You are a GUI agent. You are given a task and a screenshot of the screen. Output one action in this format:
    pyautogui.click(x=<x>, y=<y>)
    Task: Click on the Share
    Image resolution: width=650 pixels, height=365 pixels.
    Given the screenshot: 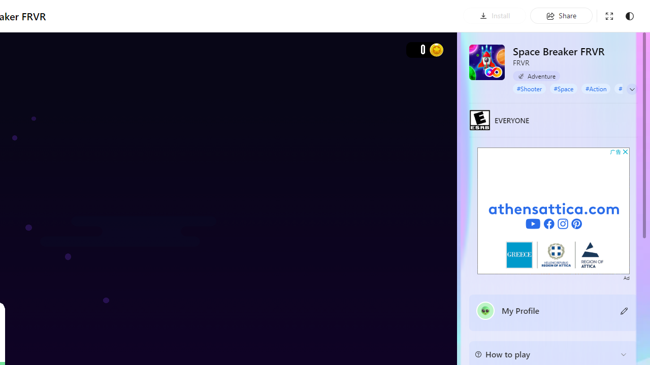 What is the action you would take?
    pyautogui.click(x=561, y=15)
    